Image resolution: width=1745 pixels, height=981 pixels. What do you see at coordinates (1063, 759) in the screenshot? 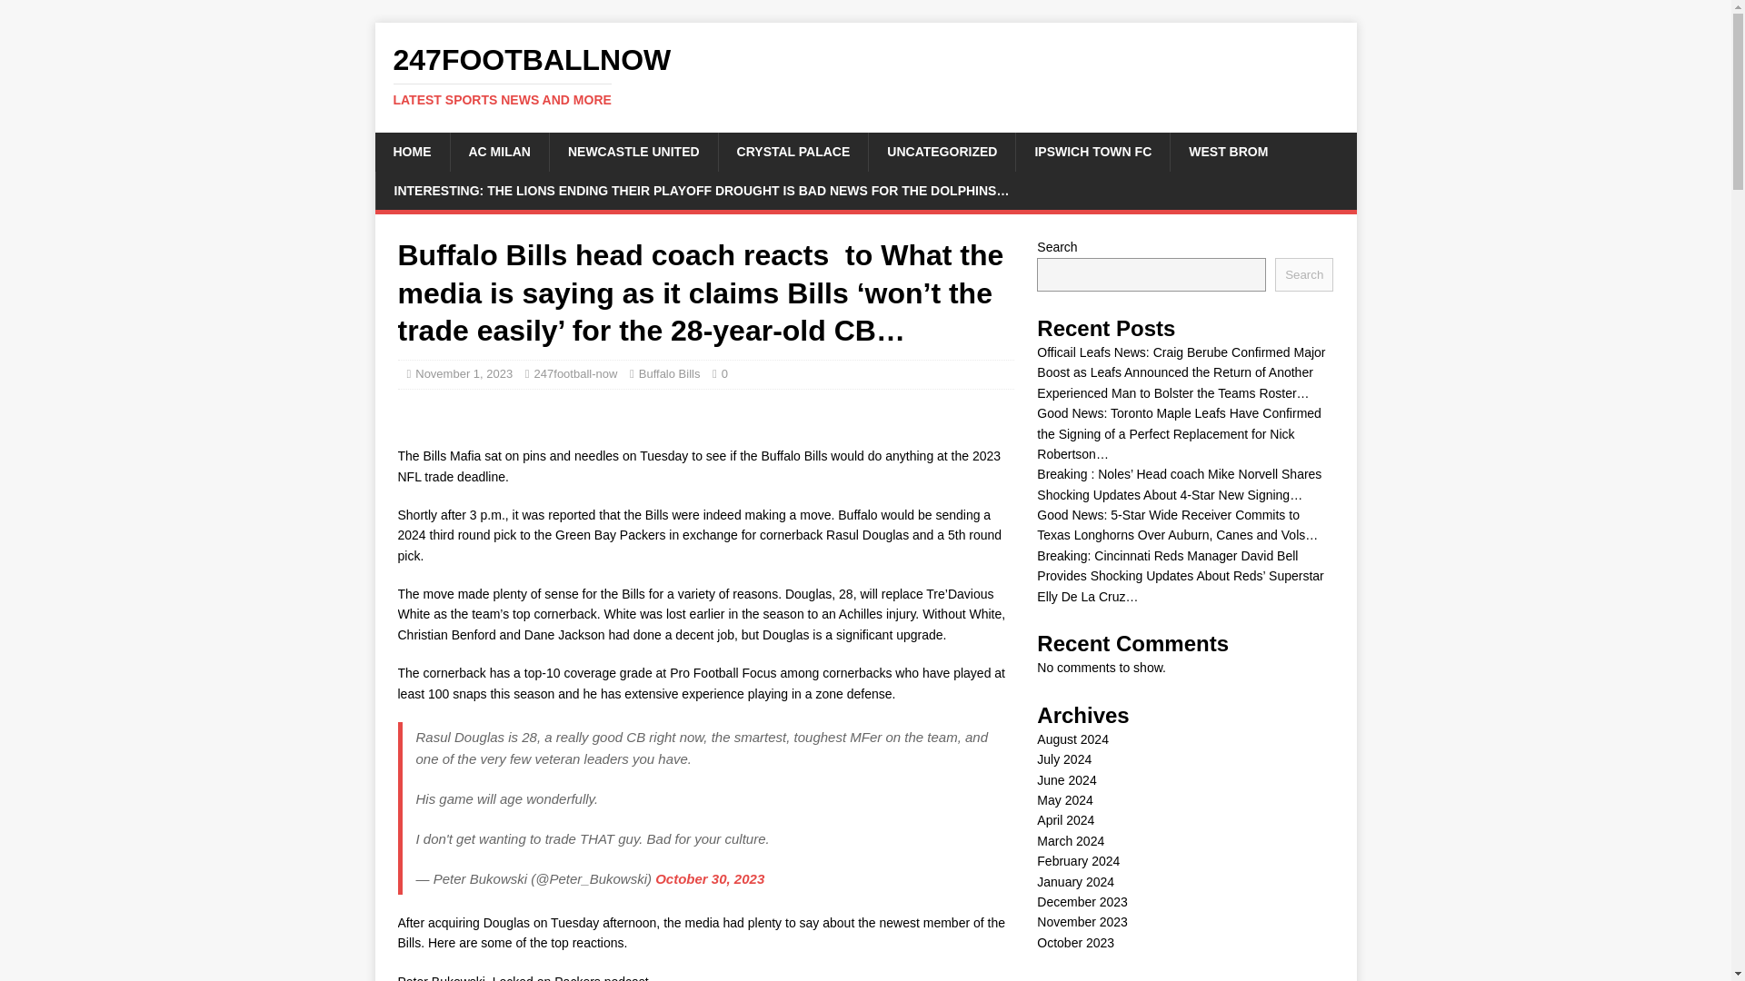
I see `July 2024` at bounding box center [1063, 759].